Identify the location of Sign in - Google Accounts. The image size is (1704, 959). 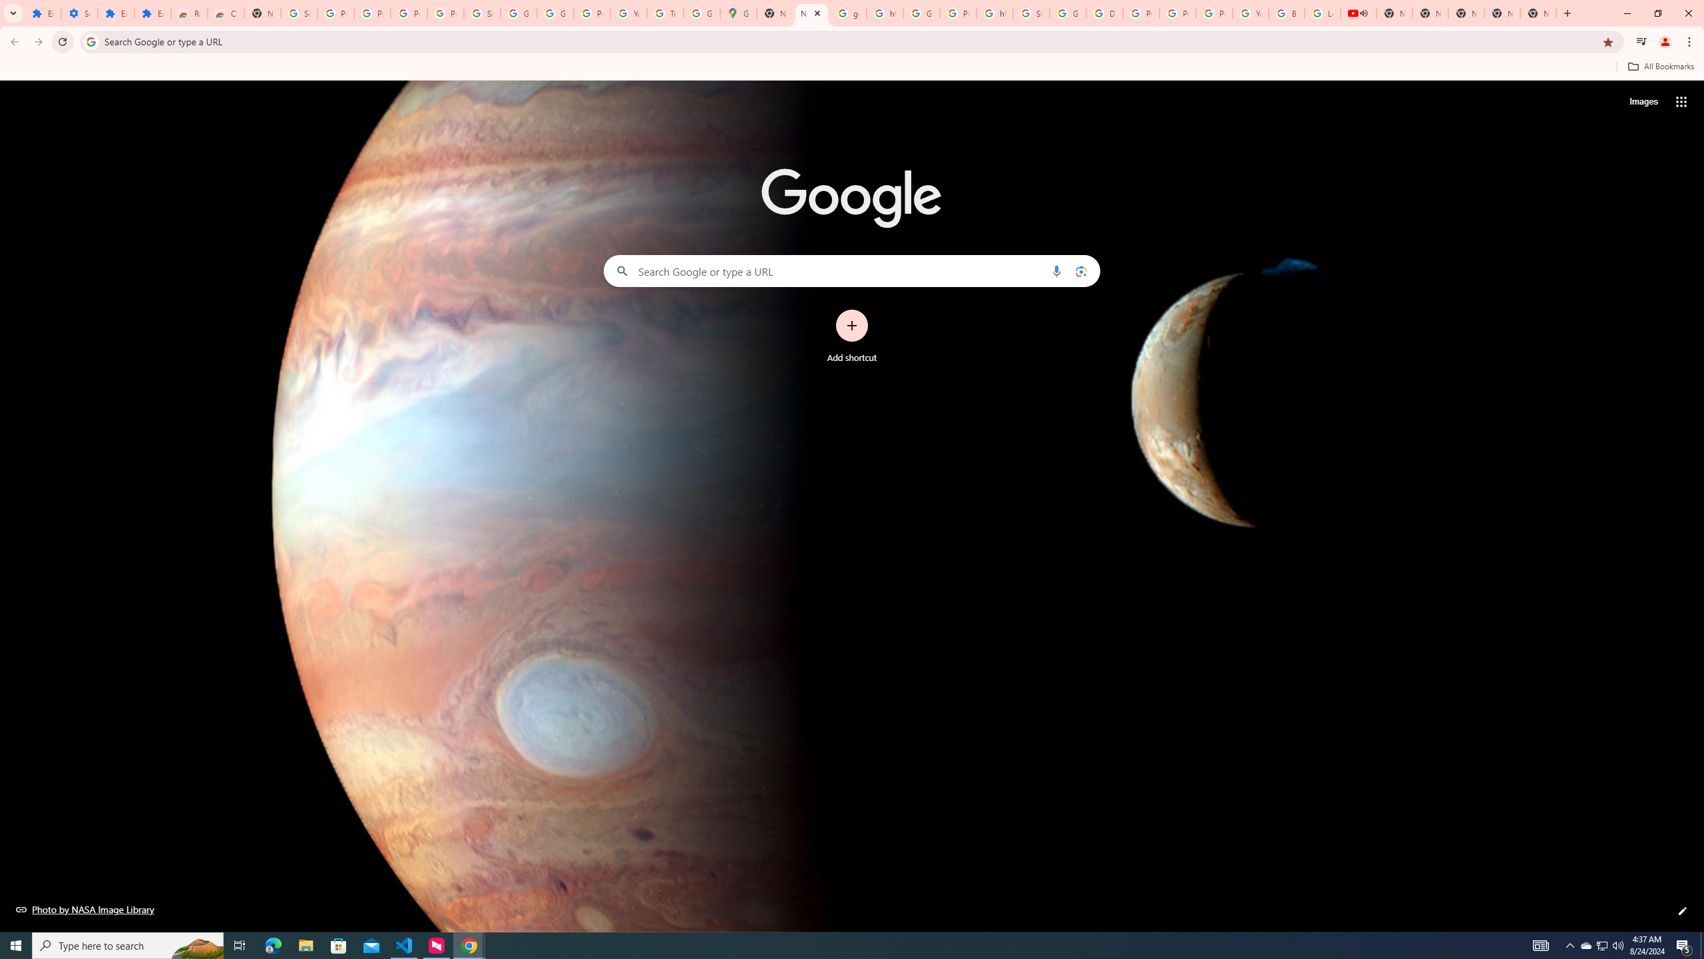
(482, 13).